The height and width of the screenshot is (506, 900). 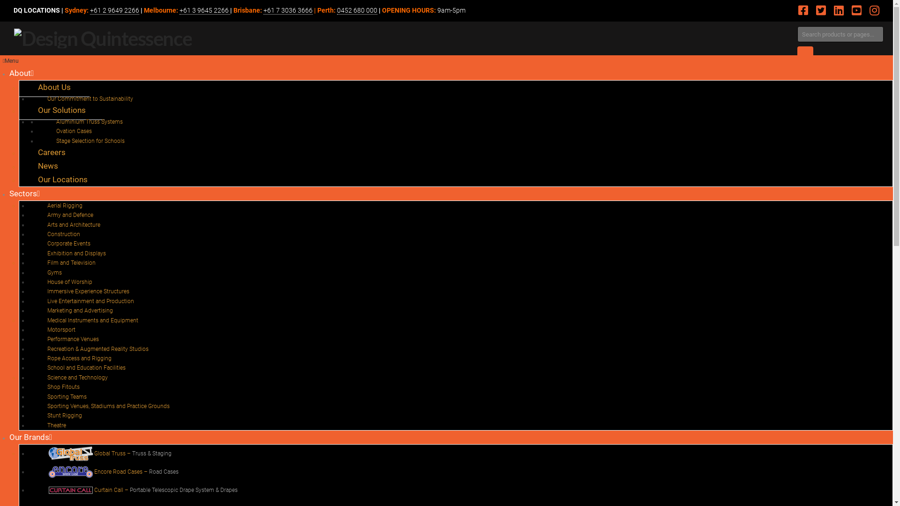 I want to click on News, so click(x=48, y=166).